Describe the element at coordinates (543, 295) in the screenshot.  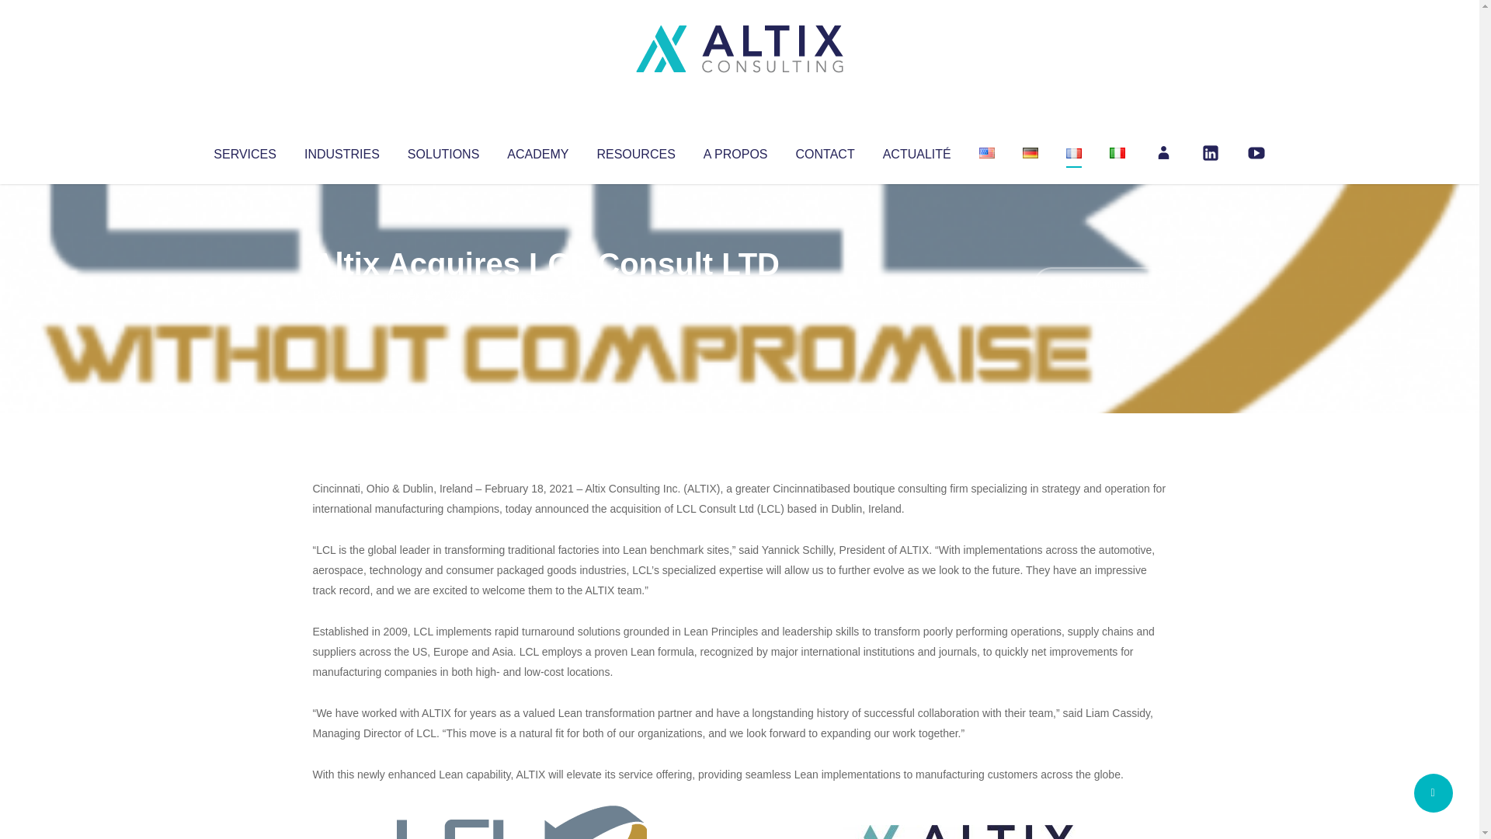
I see `Uncategorized` at that location.